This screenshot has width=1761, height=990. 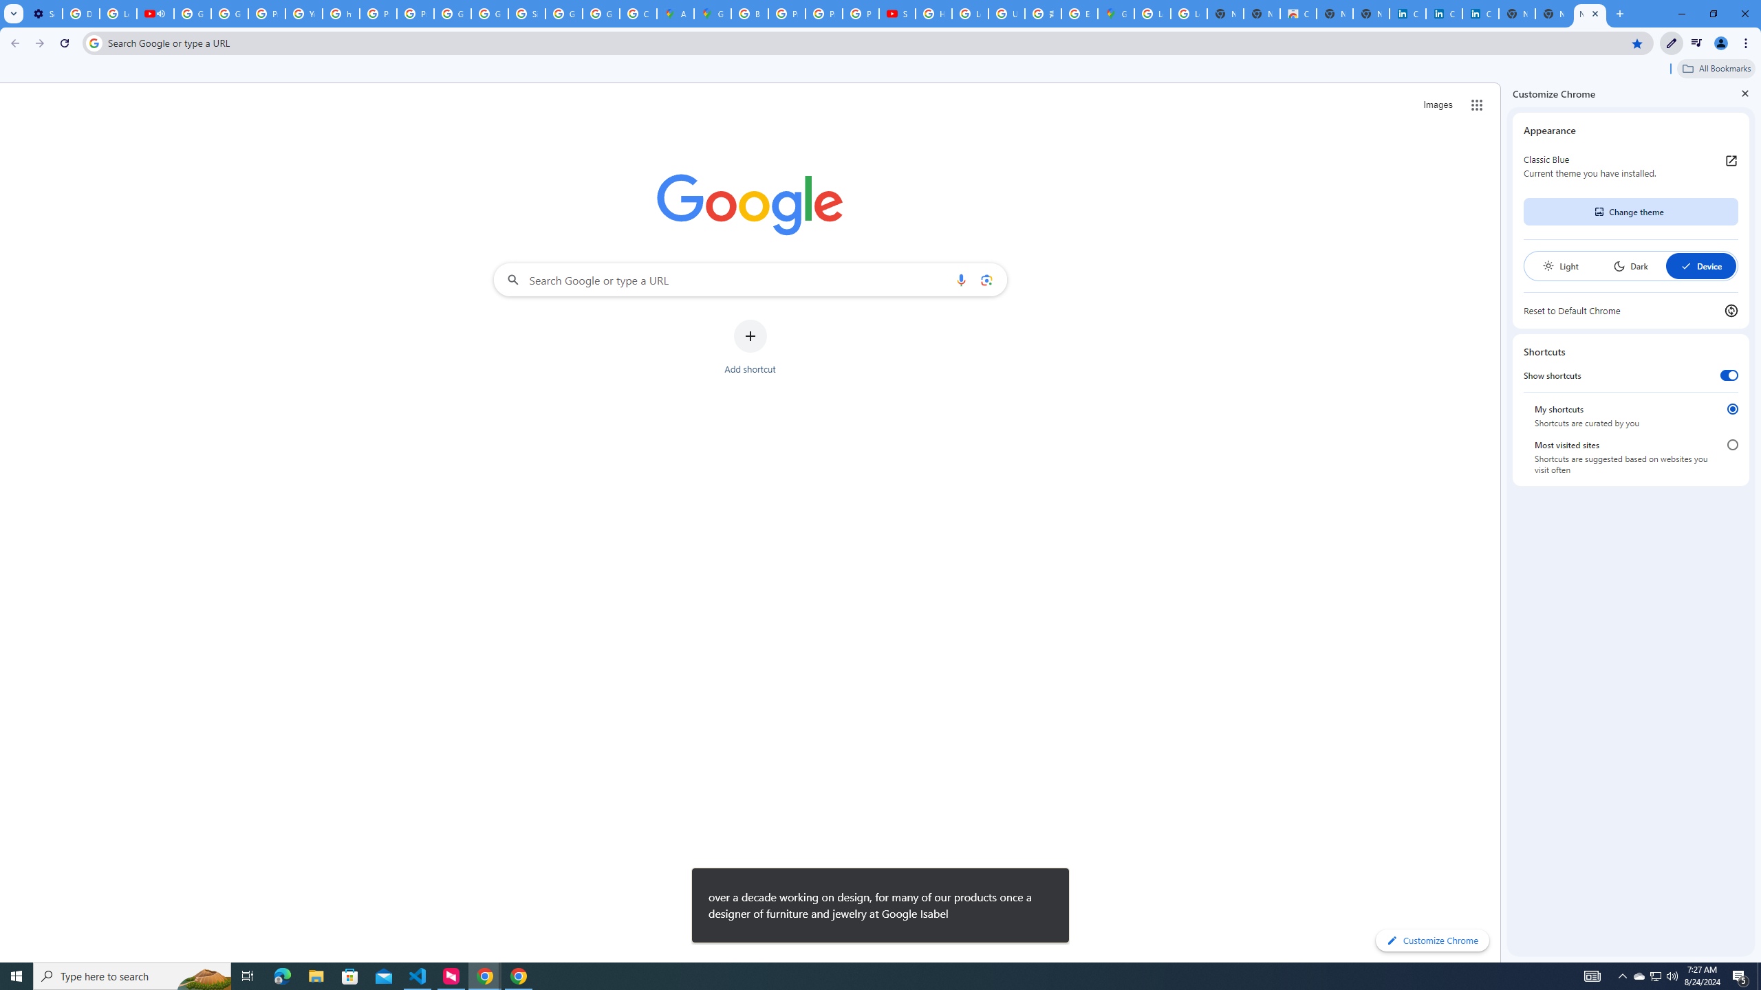 What do you see at coordinates (378, 14) in the screenshot?
I see `Privacy Help Center - Policies Help` at bounding box center [378, 14].